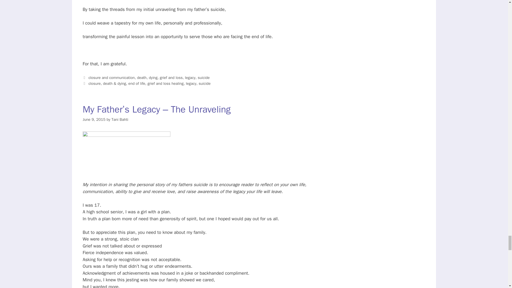 This screenshot has width=512, height=288. What do you see at coordinates (120, 119) in the screenshot?
I see `View all posts by Tani Bahti` at bounding box center [120, 119].